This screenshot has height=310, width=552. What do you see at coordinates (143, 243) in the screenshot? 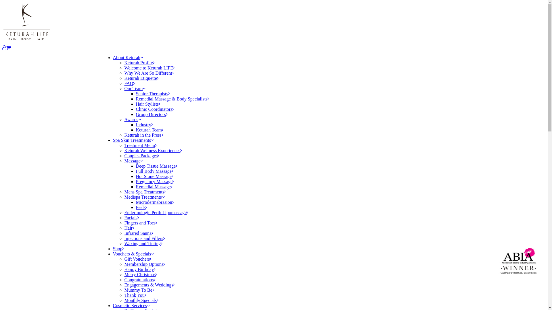
I see `Waxing and Tinting` at bounding box center [143, 243].